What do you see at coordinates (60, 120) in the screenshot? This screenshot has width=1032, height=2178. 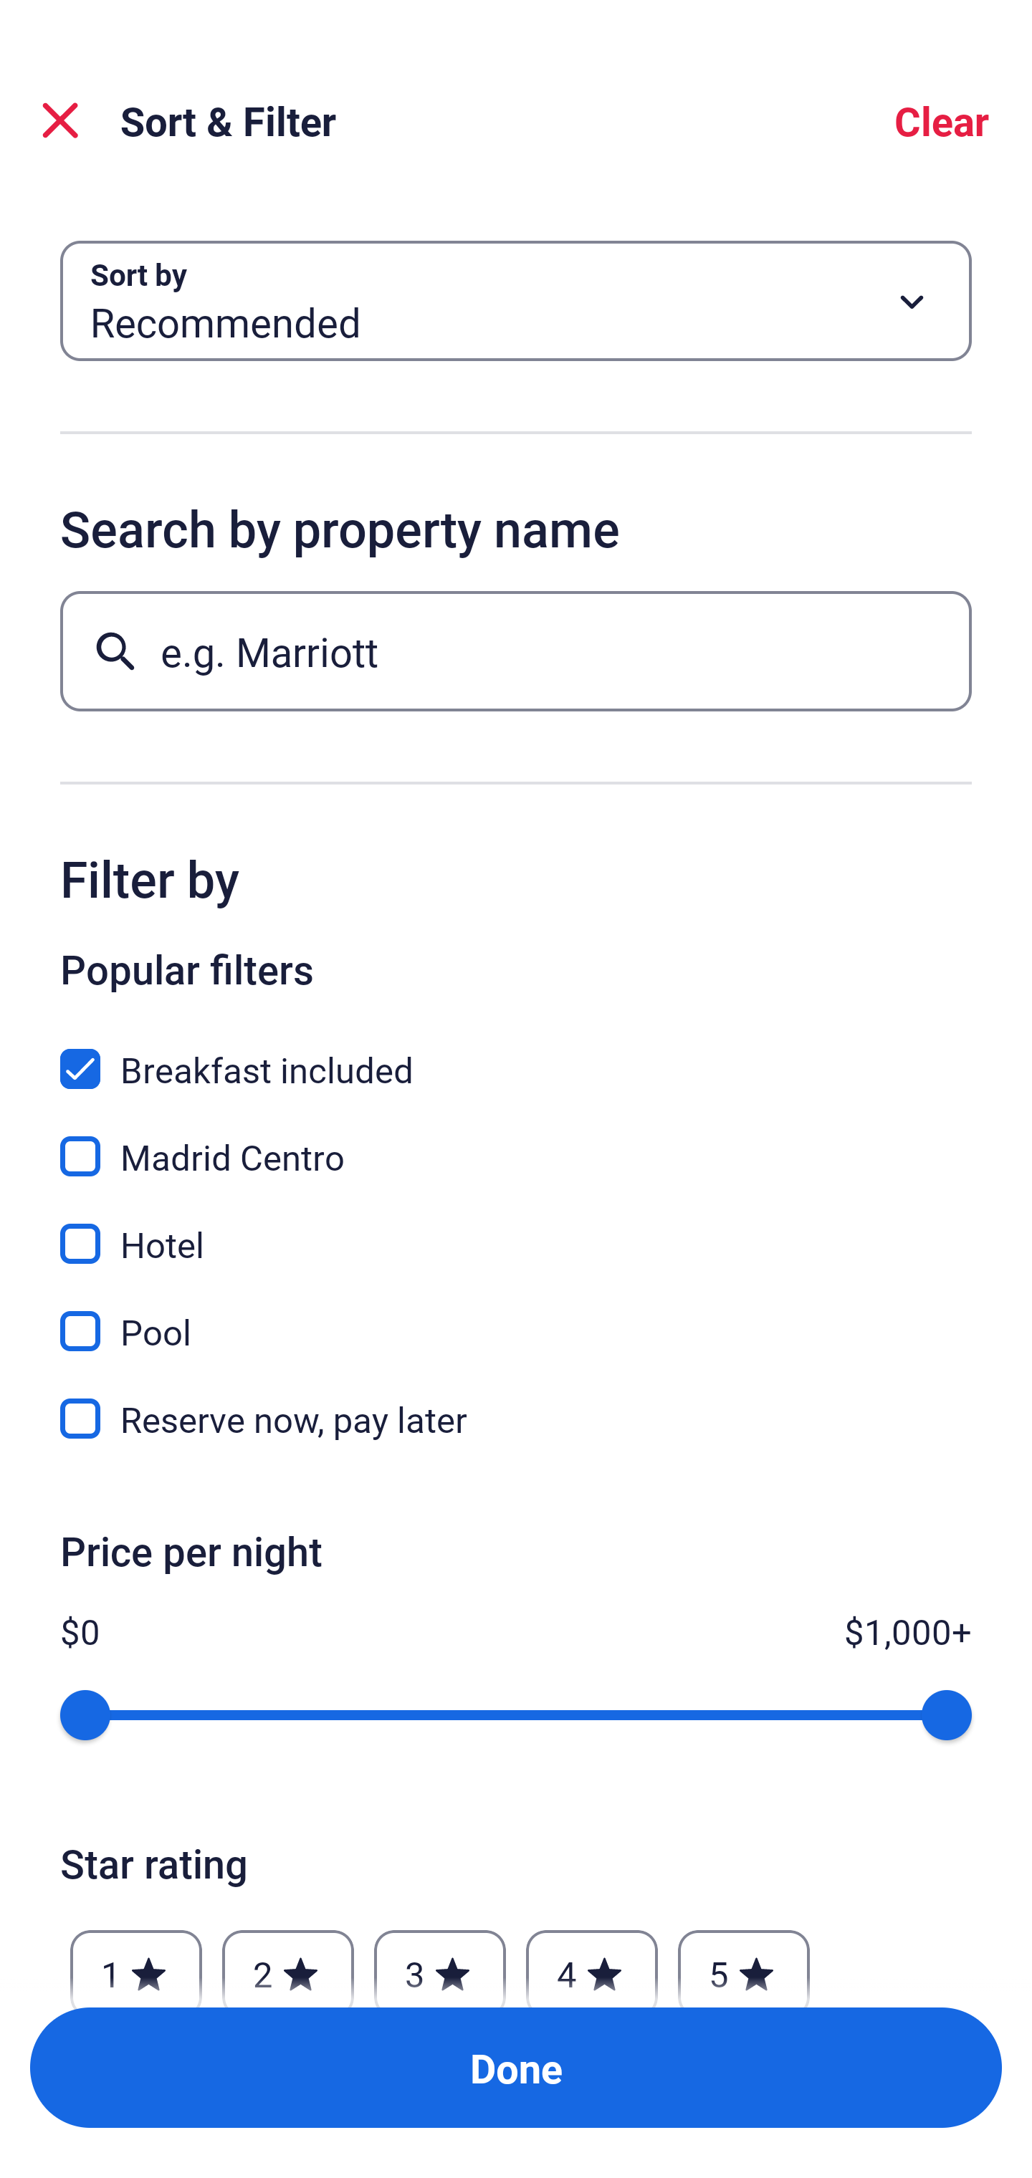 I see `Close Sort and Filter` at bounding box center [60, 120].